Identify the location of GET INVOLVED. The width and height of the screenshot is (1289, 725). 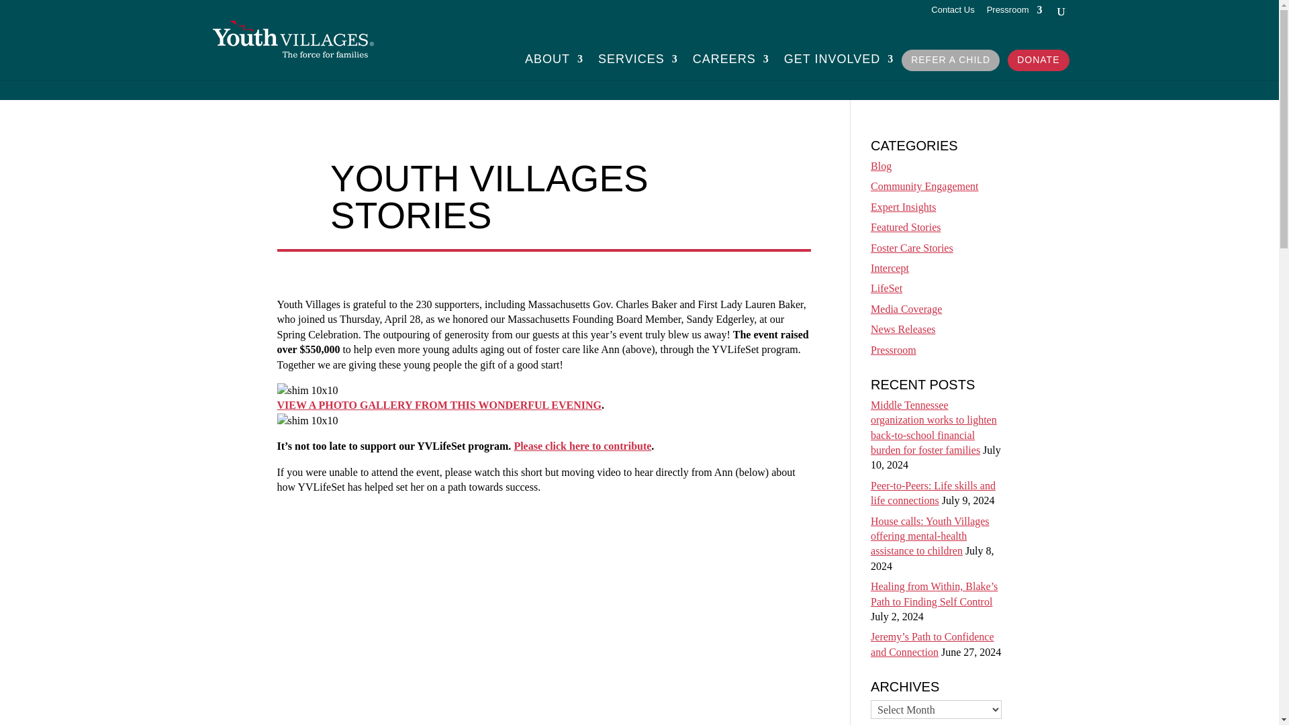
(838, 63).